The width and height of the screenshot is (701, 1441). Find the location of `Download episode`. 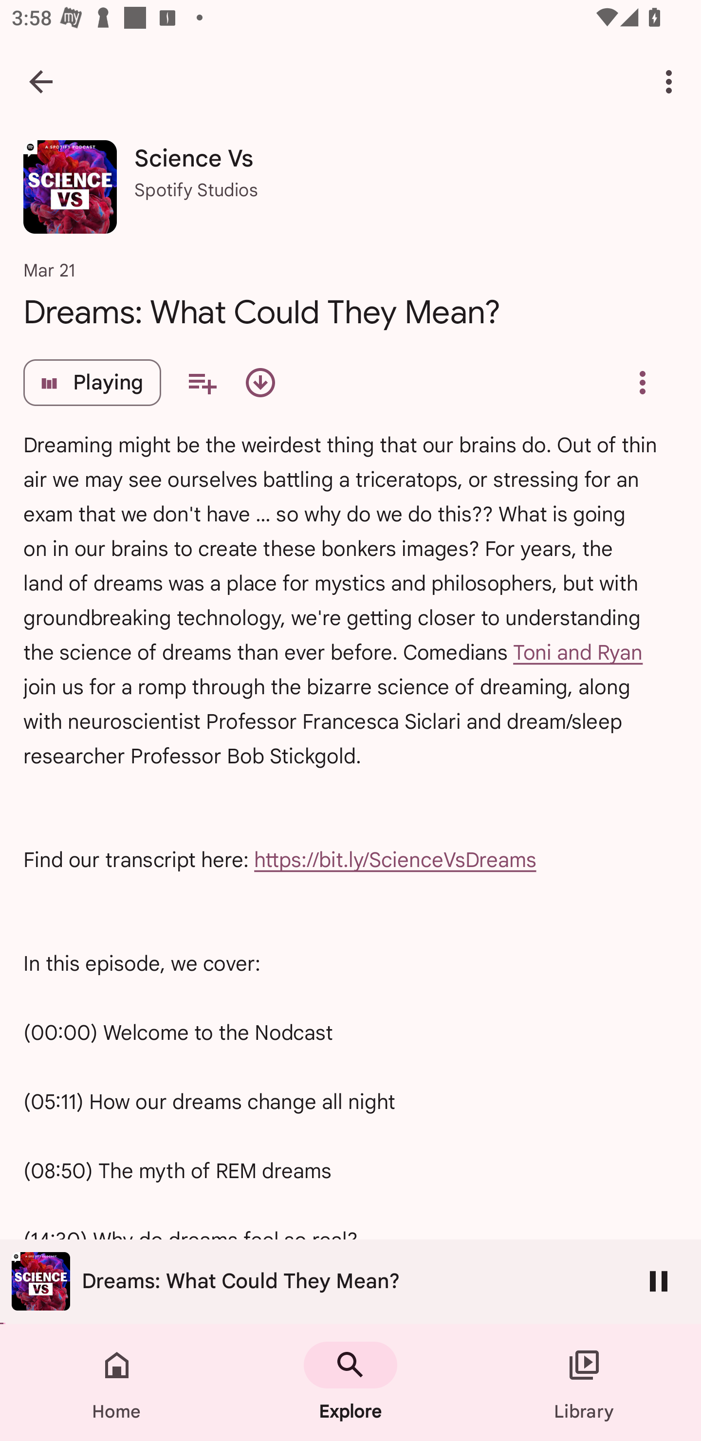

Download episode is located at coordinates (260, 383).